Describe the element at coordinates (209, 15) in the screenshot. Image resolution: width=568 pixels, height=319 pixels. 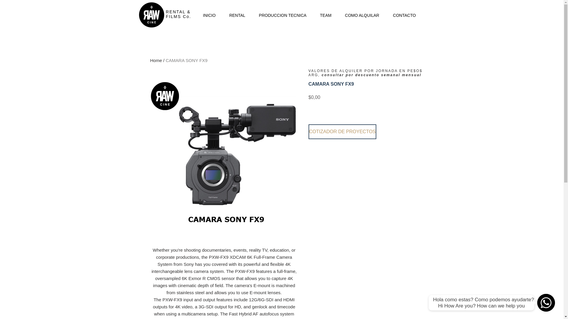
I see `INICIO` at that location.